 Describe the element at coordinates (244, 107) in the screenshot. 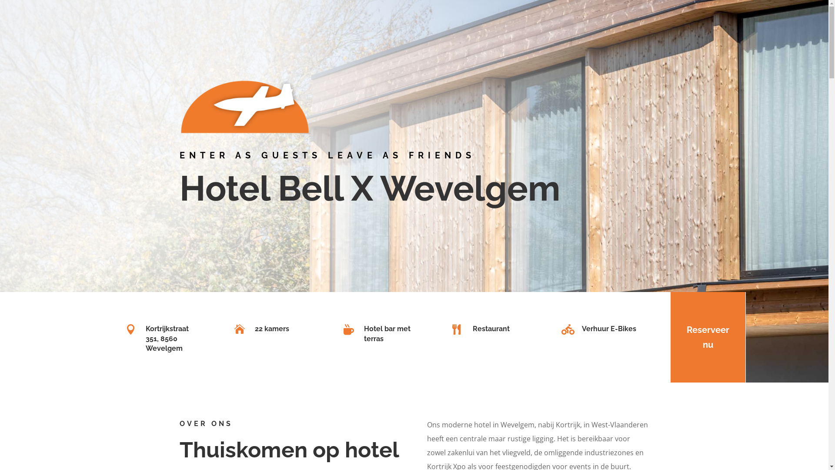

I see `BellXNoPadding` at that location.